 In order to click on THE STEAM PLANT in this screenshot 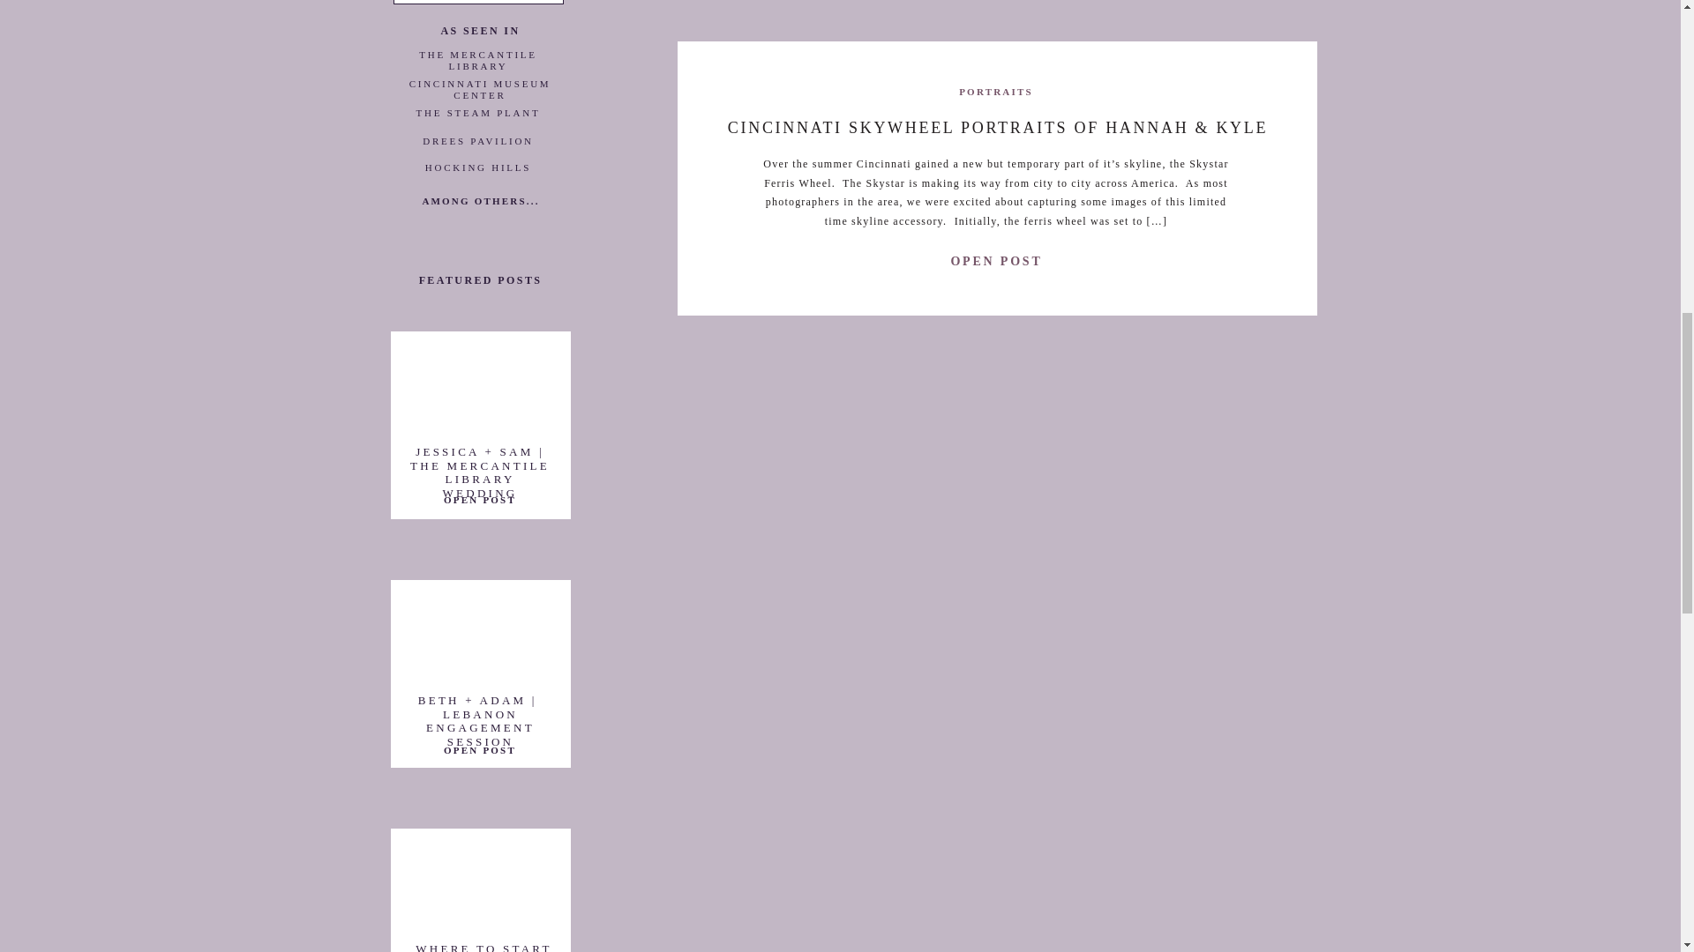, I will do `click(478, 116)`.